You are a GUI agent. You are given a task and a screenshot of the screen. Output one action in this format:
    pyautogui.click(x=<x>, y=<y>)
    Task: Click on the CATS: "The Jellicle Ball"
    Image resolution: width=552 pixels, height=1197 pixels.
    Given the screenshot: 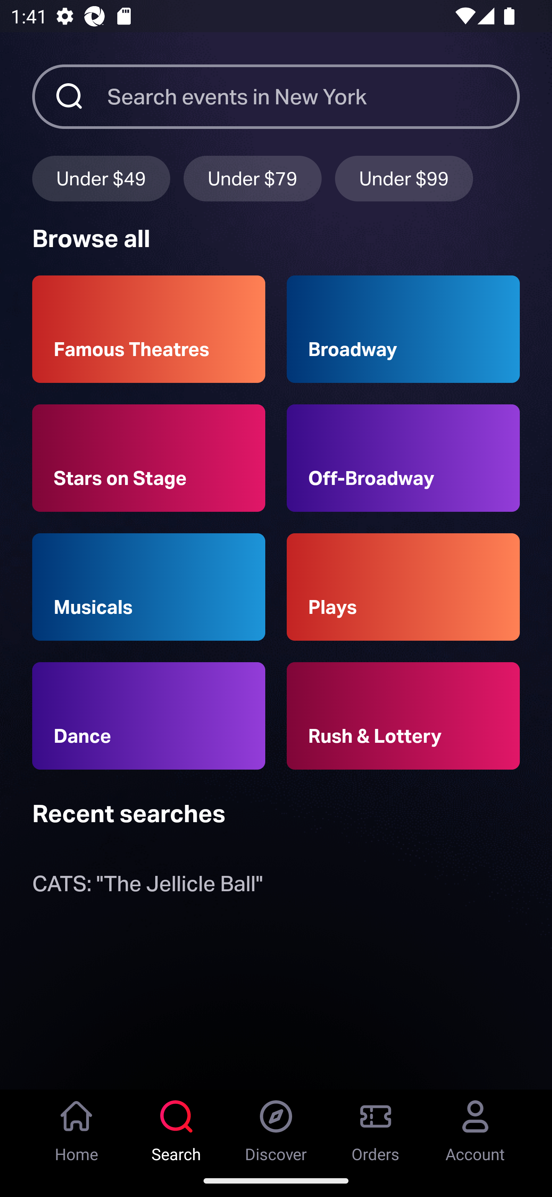 What is the action you would take?
    pyautogui.click(x=147, y=887)
    